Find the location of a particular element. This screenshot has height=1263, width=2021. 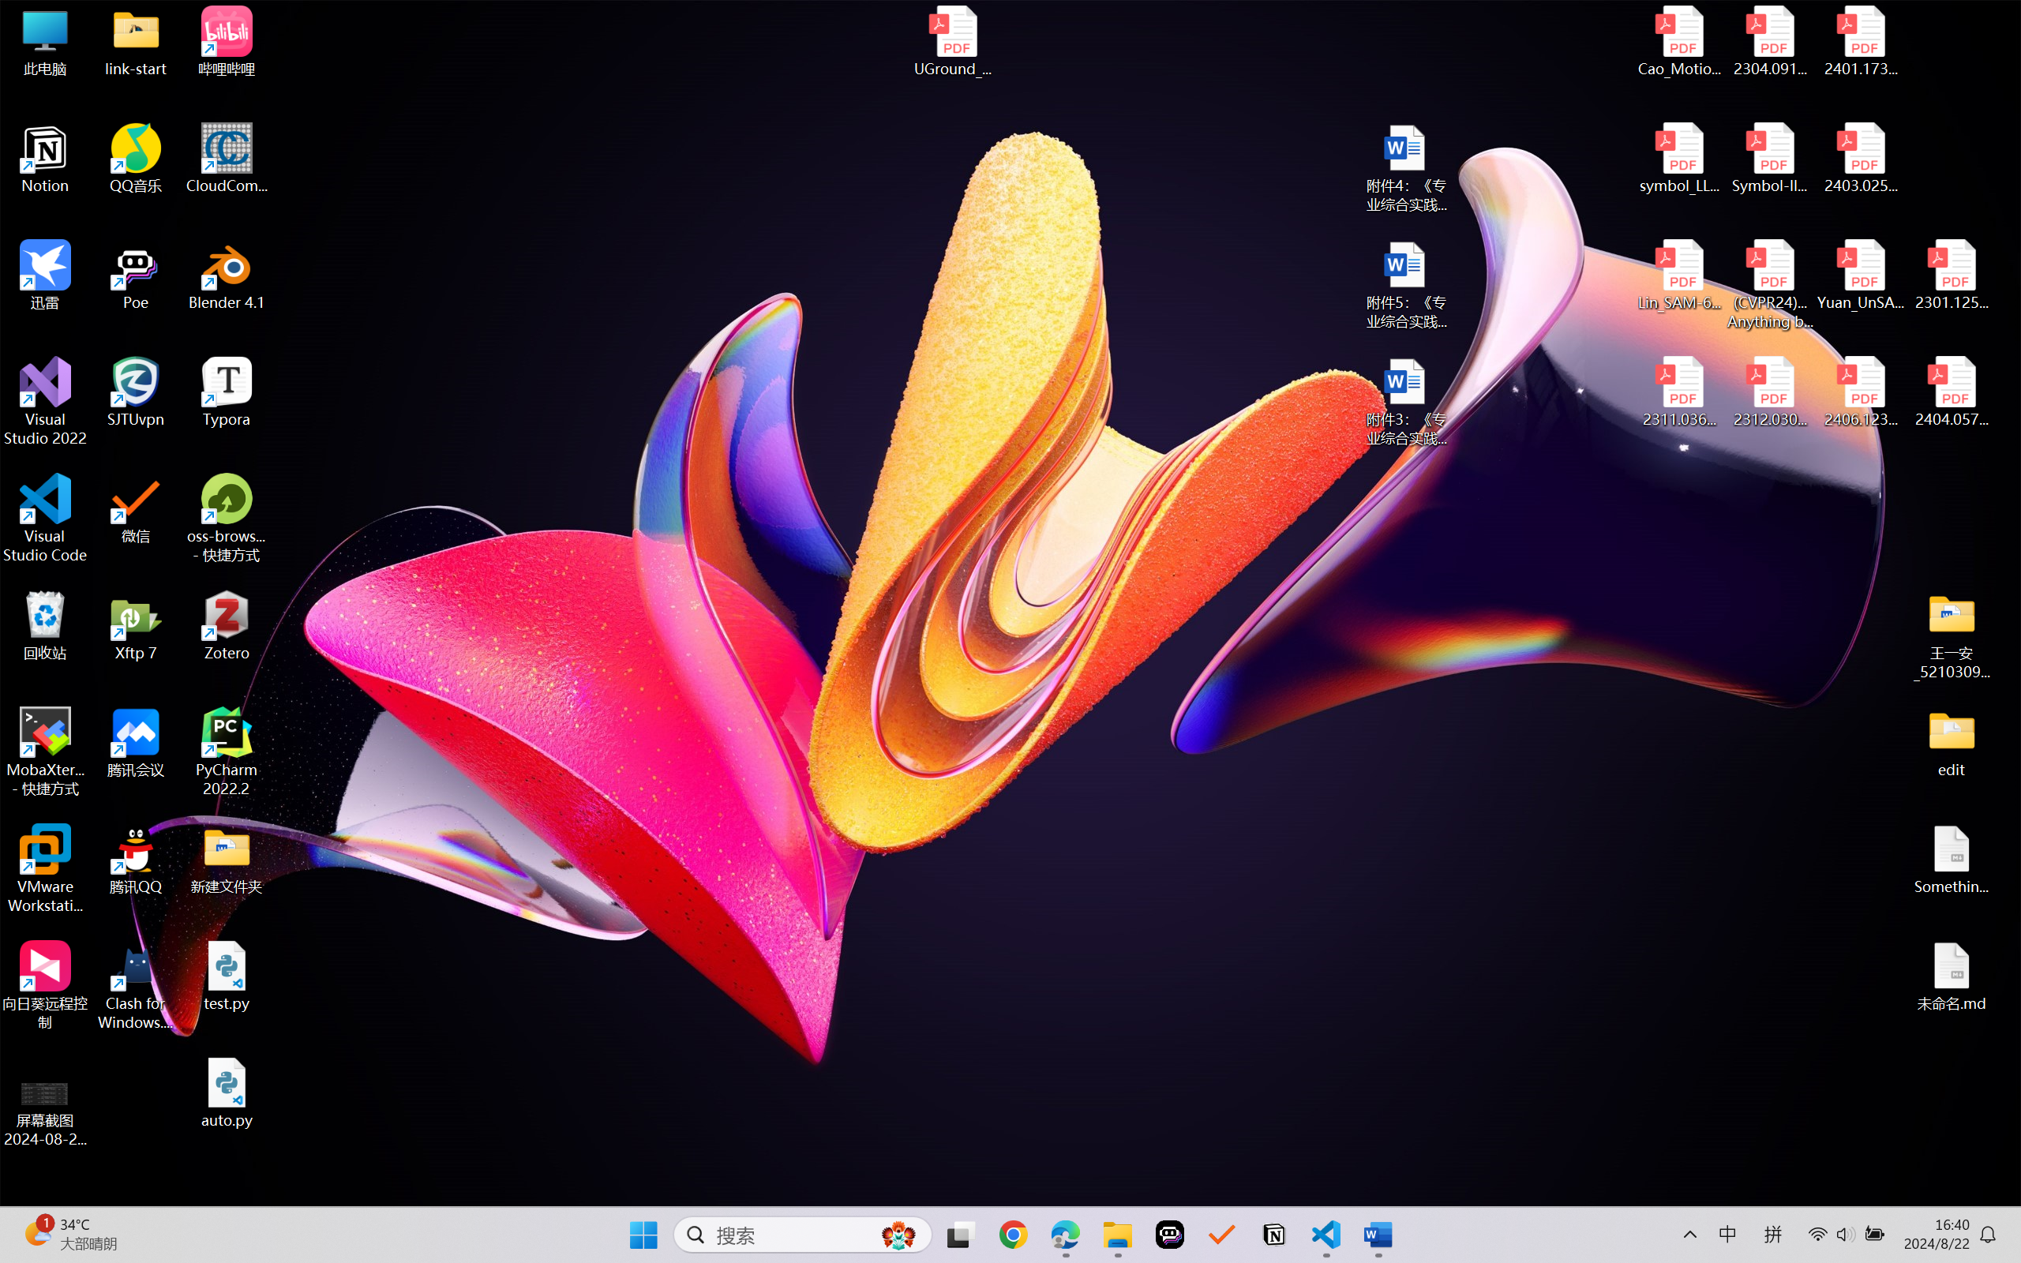

UGround_paper.pdf is located at coordinates (952, 41).